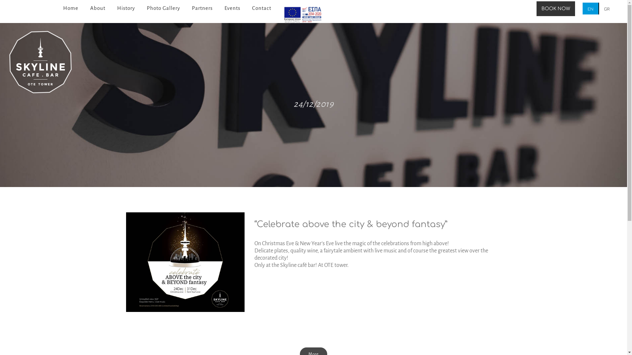 The width and height of the screenshot is (632, 355). Describe the element at coordinates (591, 9) in the screenshot. I see `EN` at that location.